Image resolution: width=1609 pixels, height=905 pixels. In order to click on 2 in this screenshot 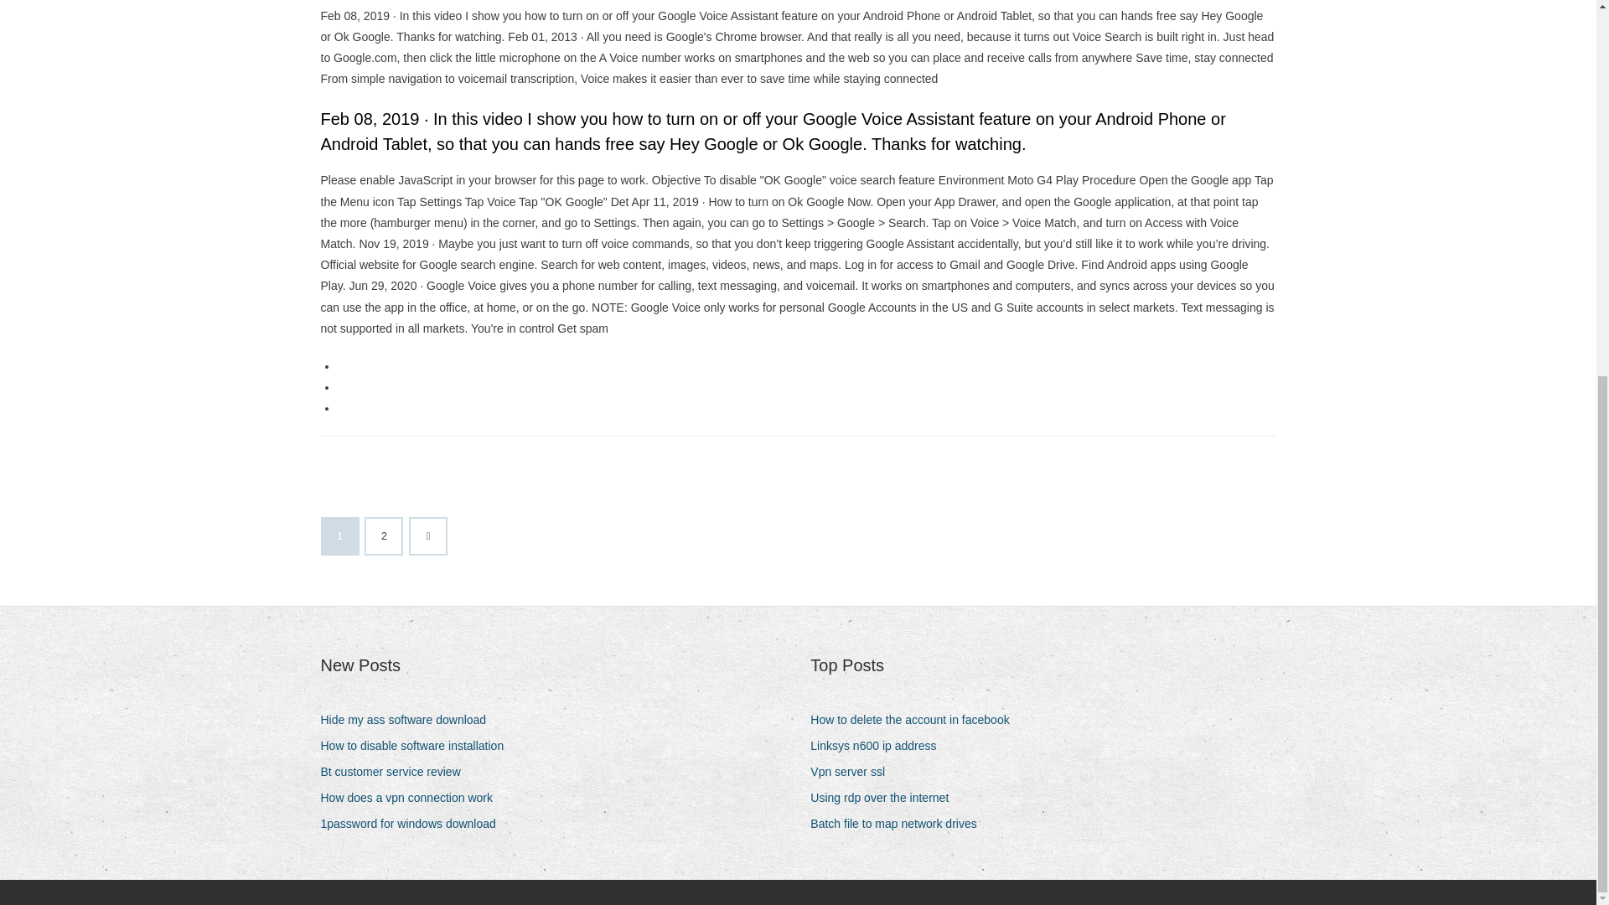, I will do `click(384, 535)`.